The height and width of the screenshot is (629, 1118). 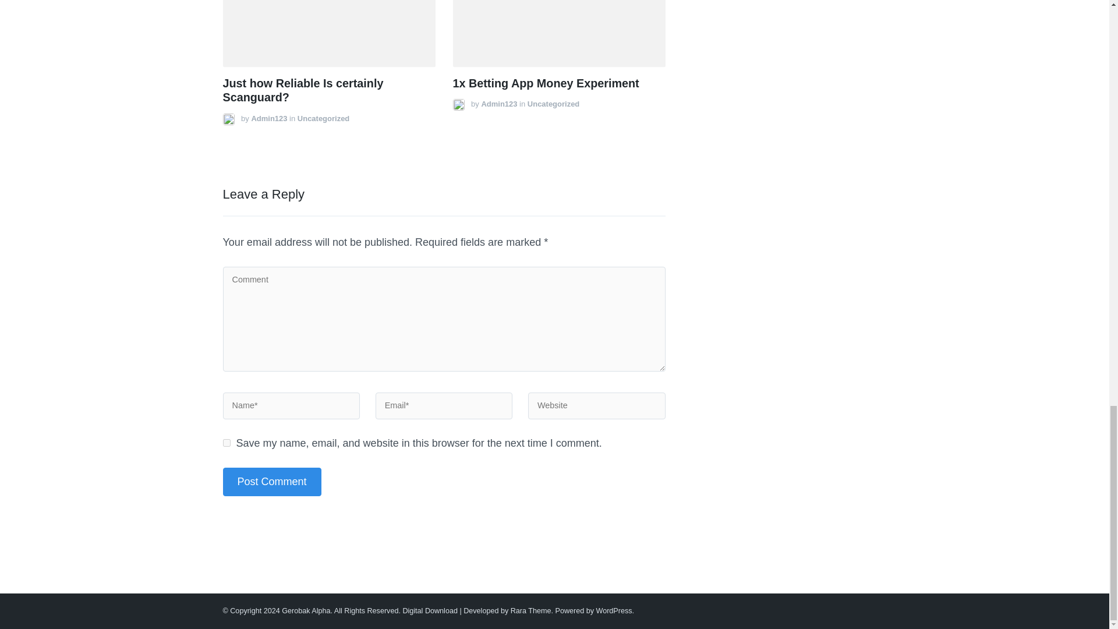 What do you see at coordinates (546, 83) in the screenshot?
I see `1x Betting App Money Experiment` at bounding box center [546, 83].